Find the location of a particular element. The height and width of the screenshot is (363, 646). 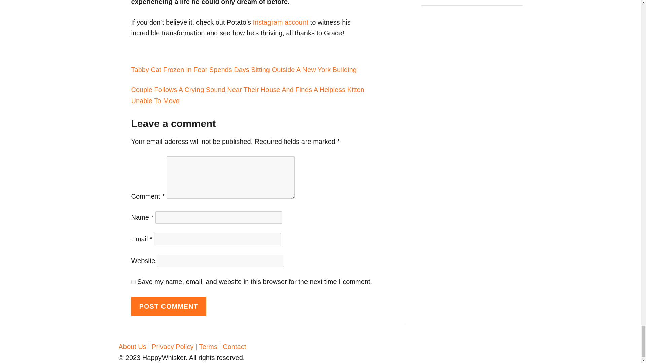

Post Comment is located at coordinates (168, 306).